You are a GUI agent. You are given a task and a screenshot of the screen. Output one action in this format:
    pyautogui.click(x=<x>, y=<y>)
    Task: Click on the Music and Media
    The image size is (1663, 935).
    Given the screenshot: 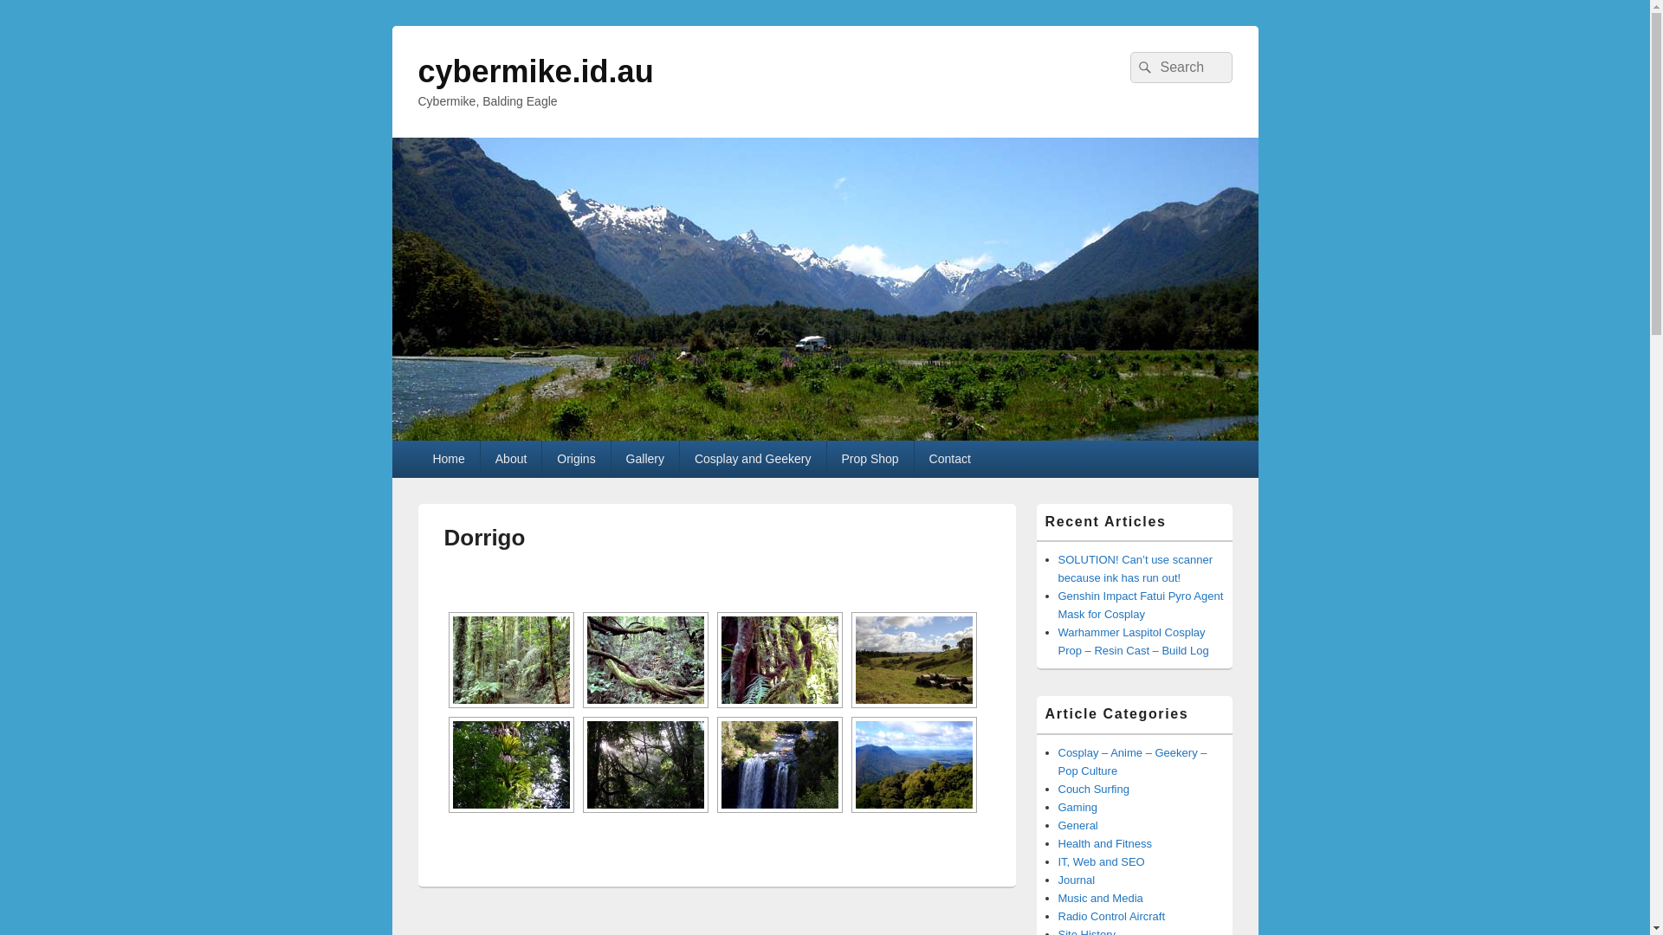 What is the action you would take?
    pyautogui.click(x=1101, y=899)
    